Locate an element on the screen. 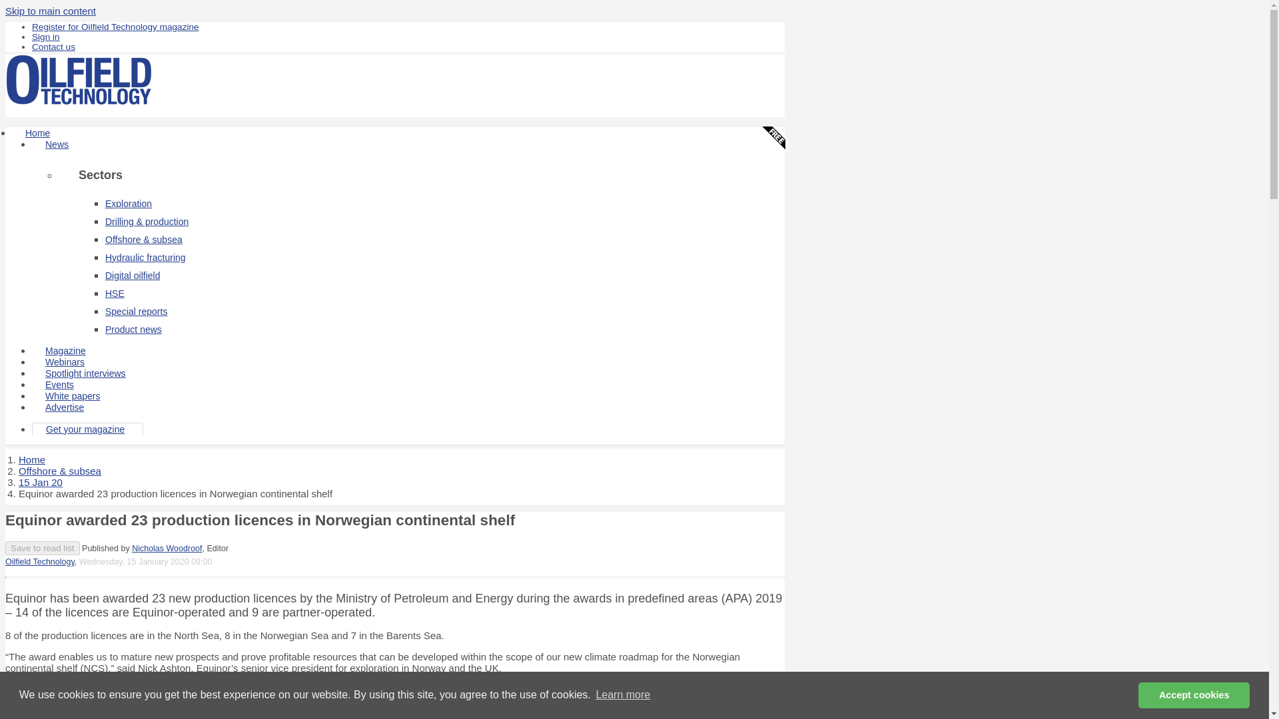  Special reports is located at coordinates (136, 312).